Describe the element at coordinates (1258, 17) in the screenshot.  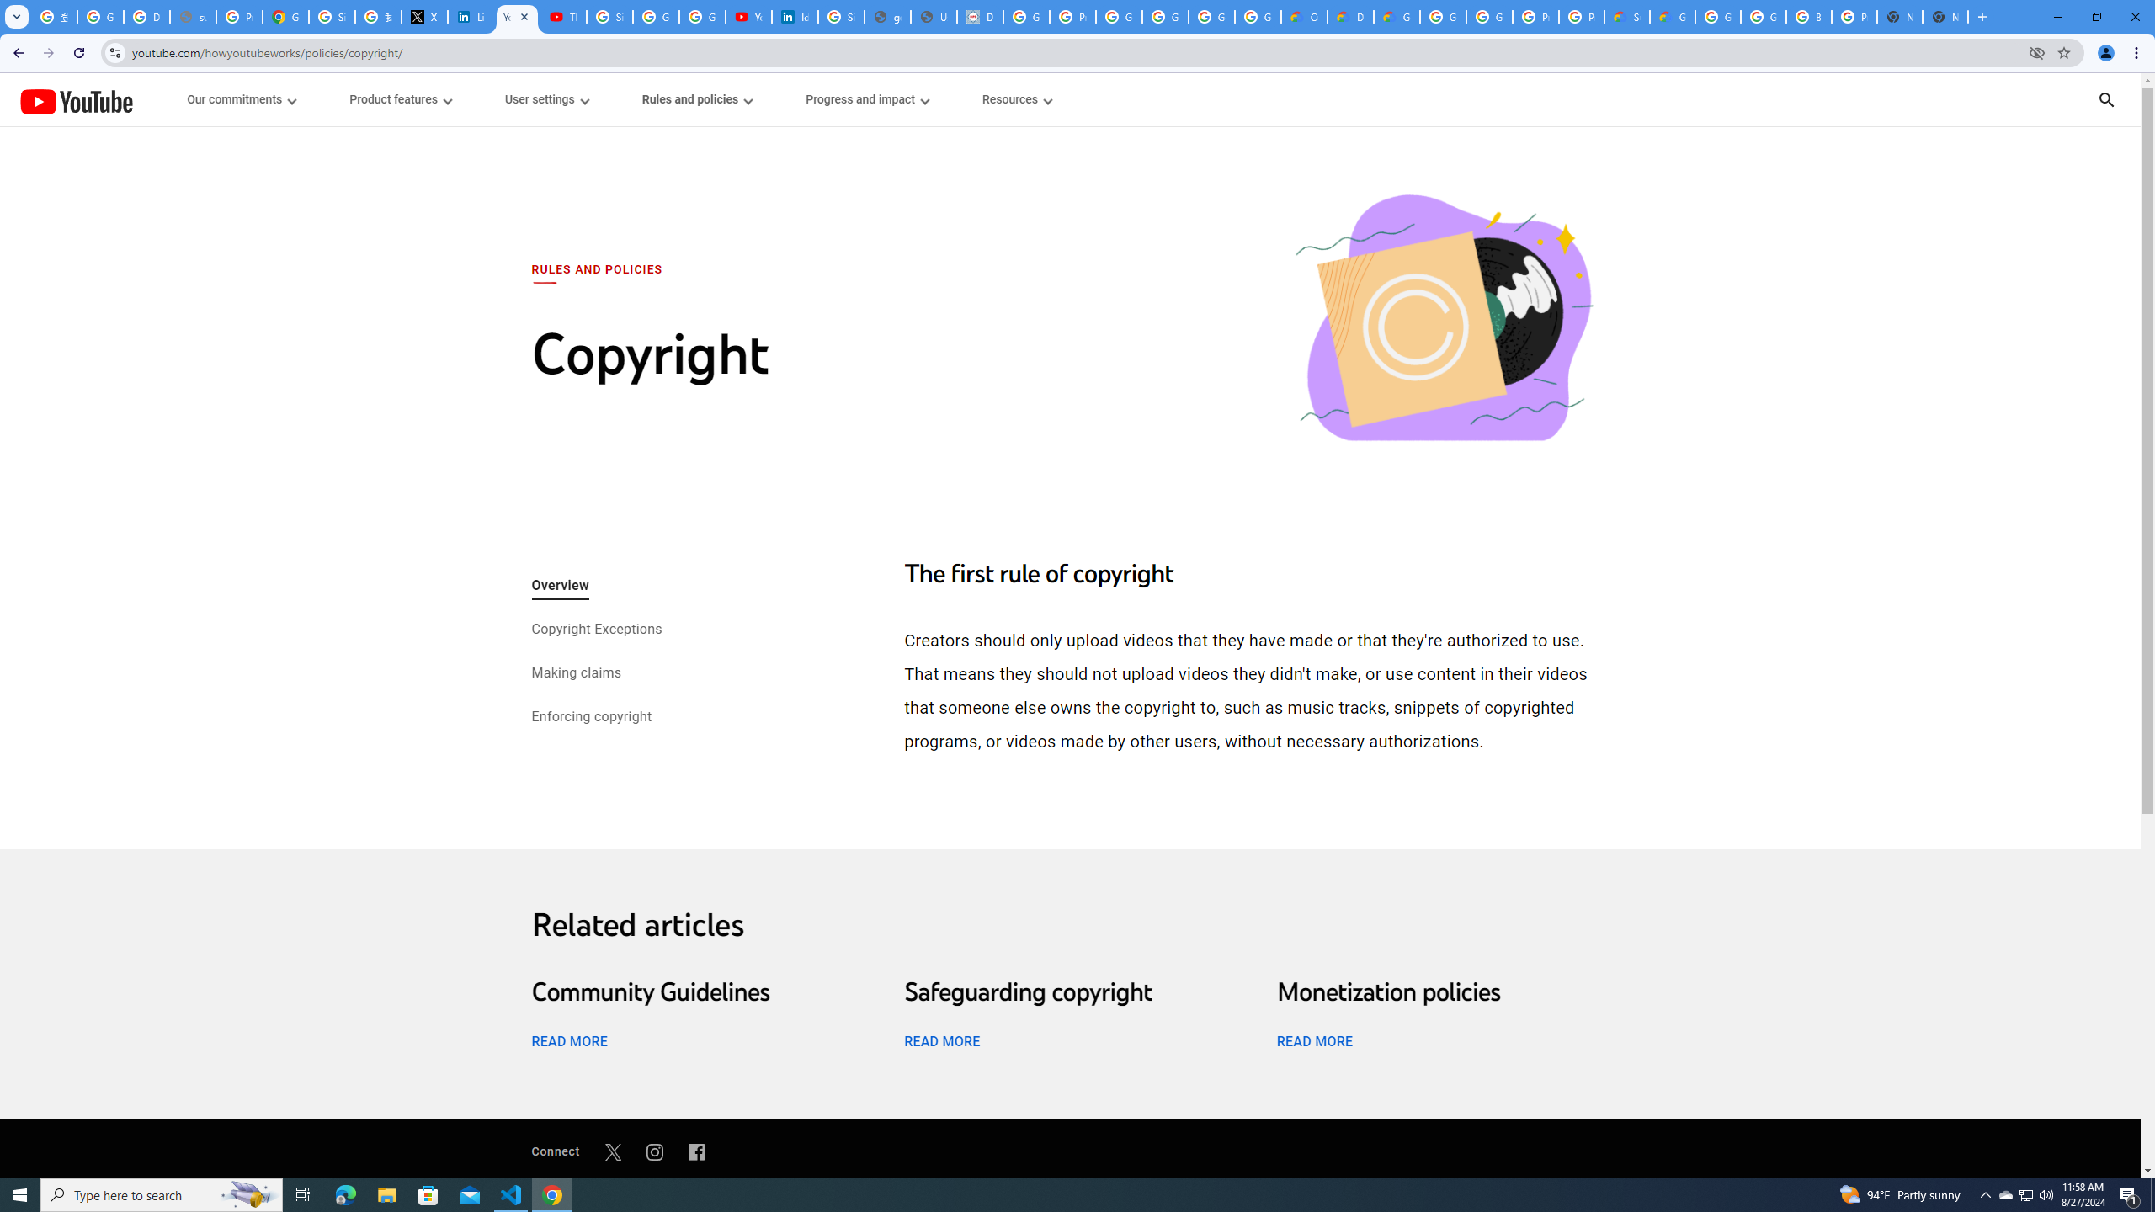
I see `Google Workspace - Specific Terms` at that location.